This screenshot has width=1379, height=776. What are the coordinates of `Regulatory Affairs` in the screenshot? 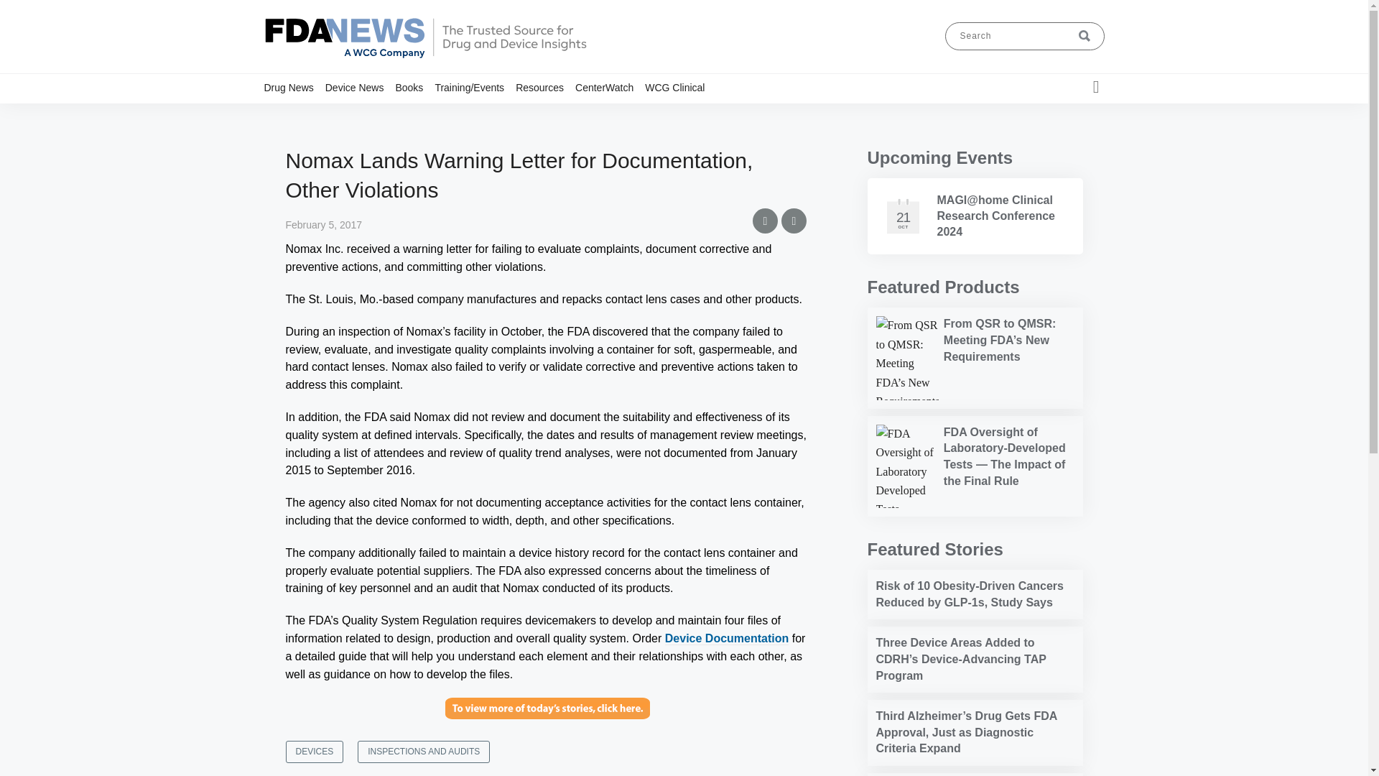 It's located at (422, 115).